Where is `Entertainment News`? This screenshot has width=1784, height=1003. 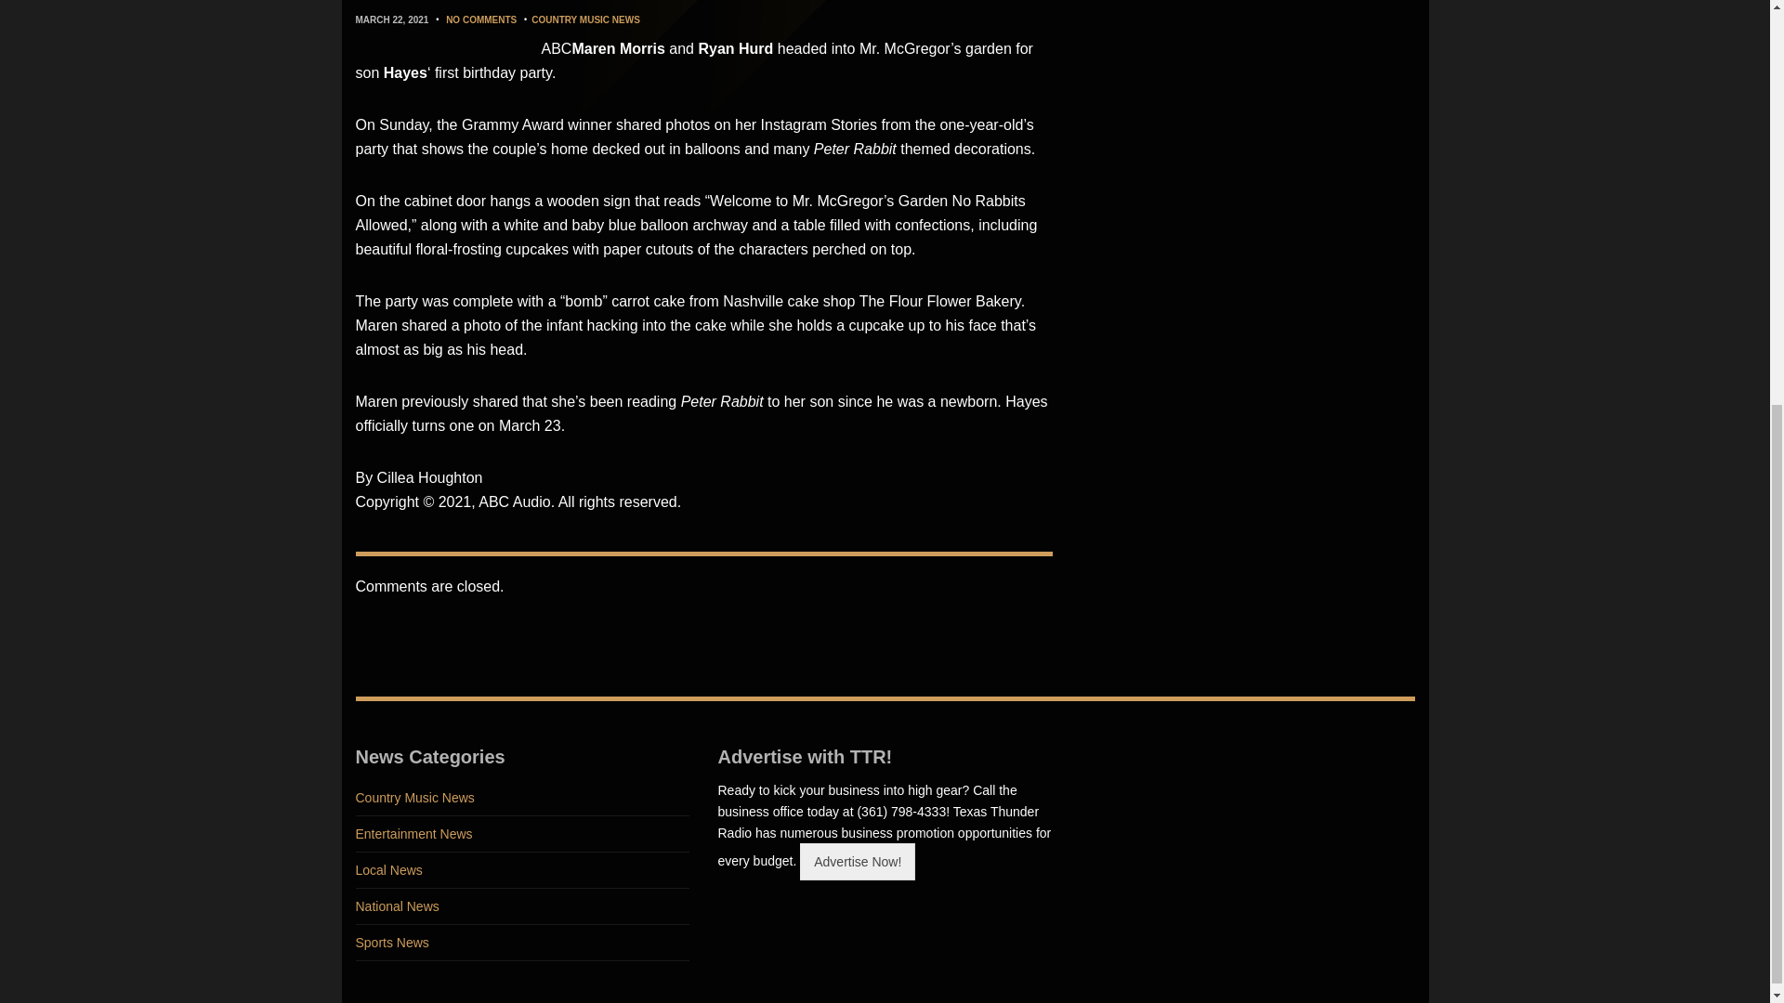 Entertainment News is located at coordinates (522, 834).